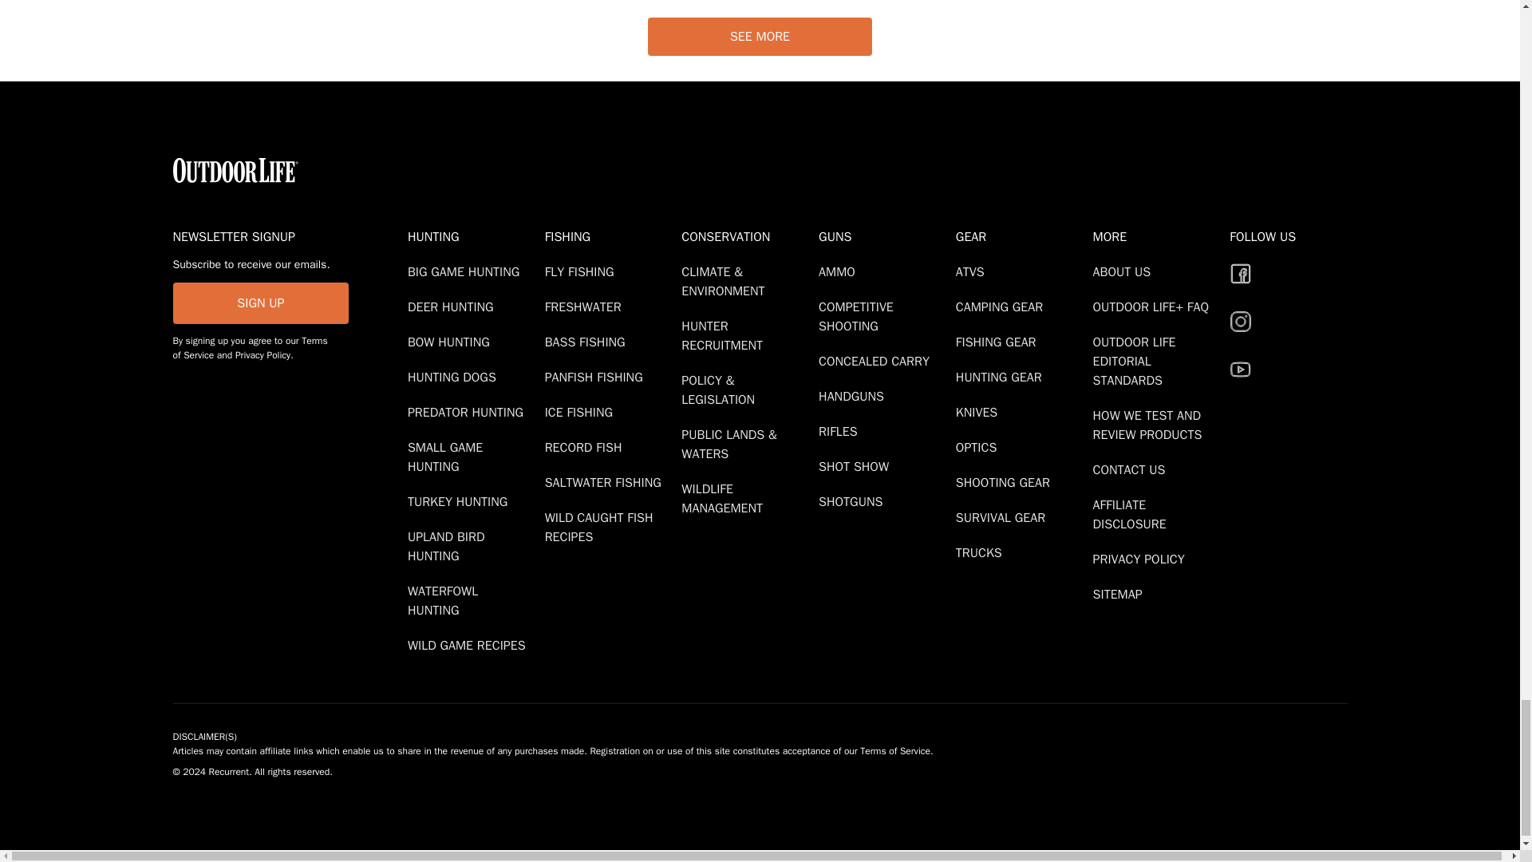  I want to click on Deer Hunting, so click(453, 306).